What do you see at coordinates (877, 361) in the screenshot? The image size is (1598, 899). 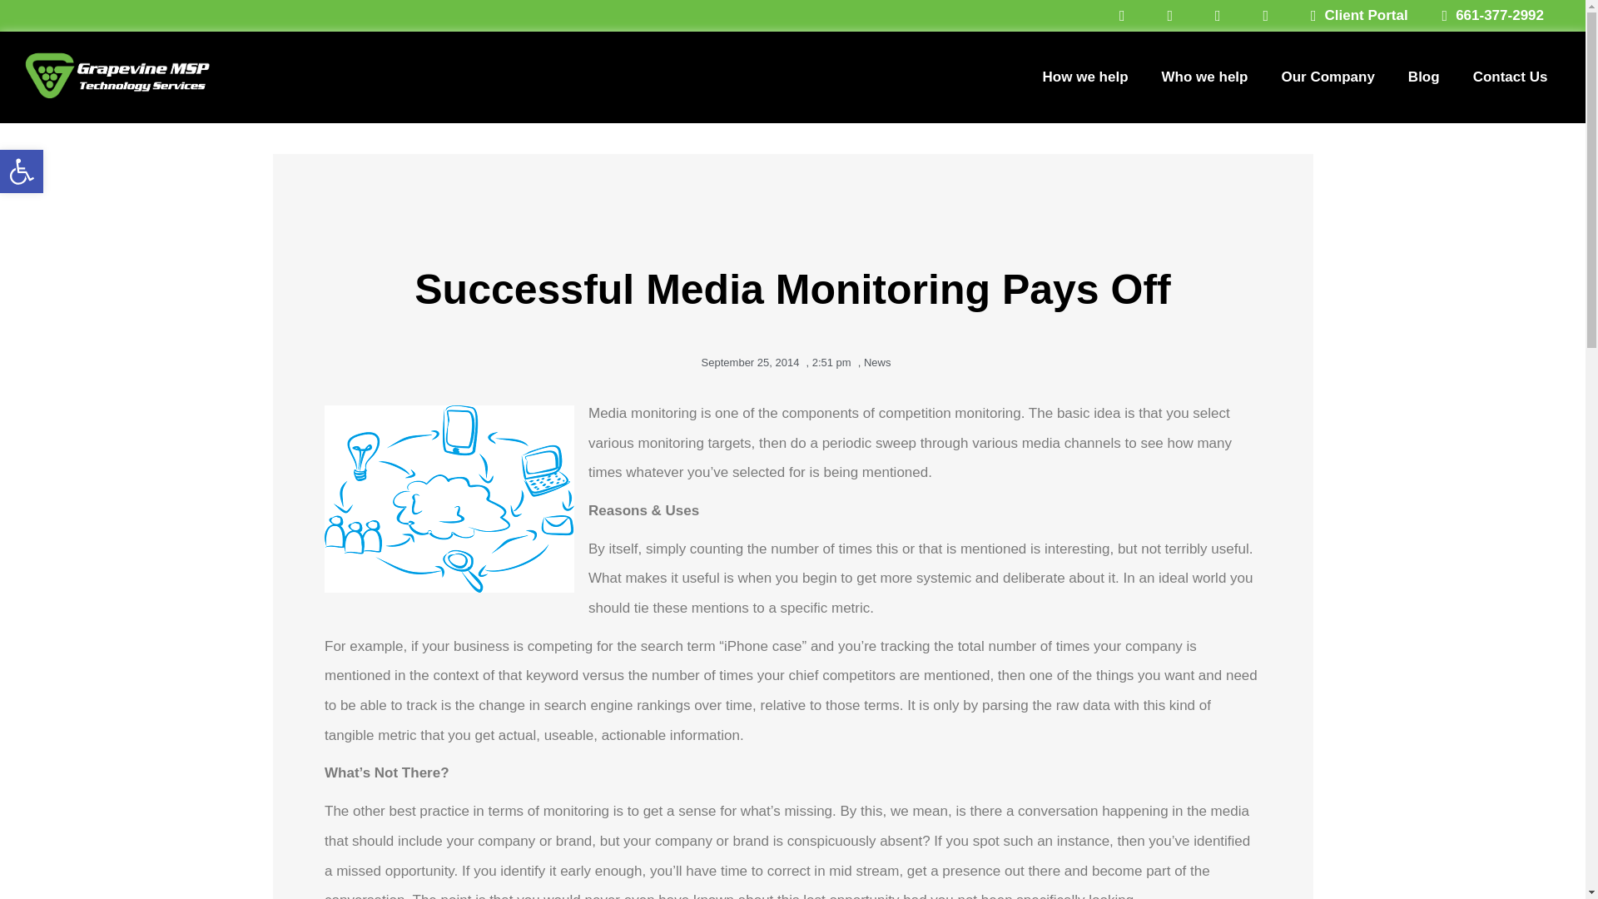 I see `News` at bounding box center [877, 361].